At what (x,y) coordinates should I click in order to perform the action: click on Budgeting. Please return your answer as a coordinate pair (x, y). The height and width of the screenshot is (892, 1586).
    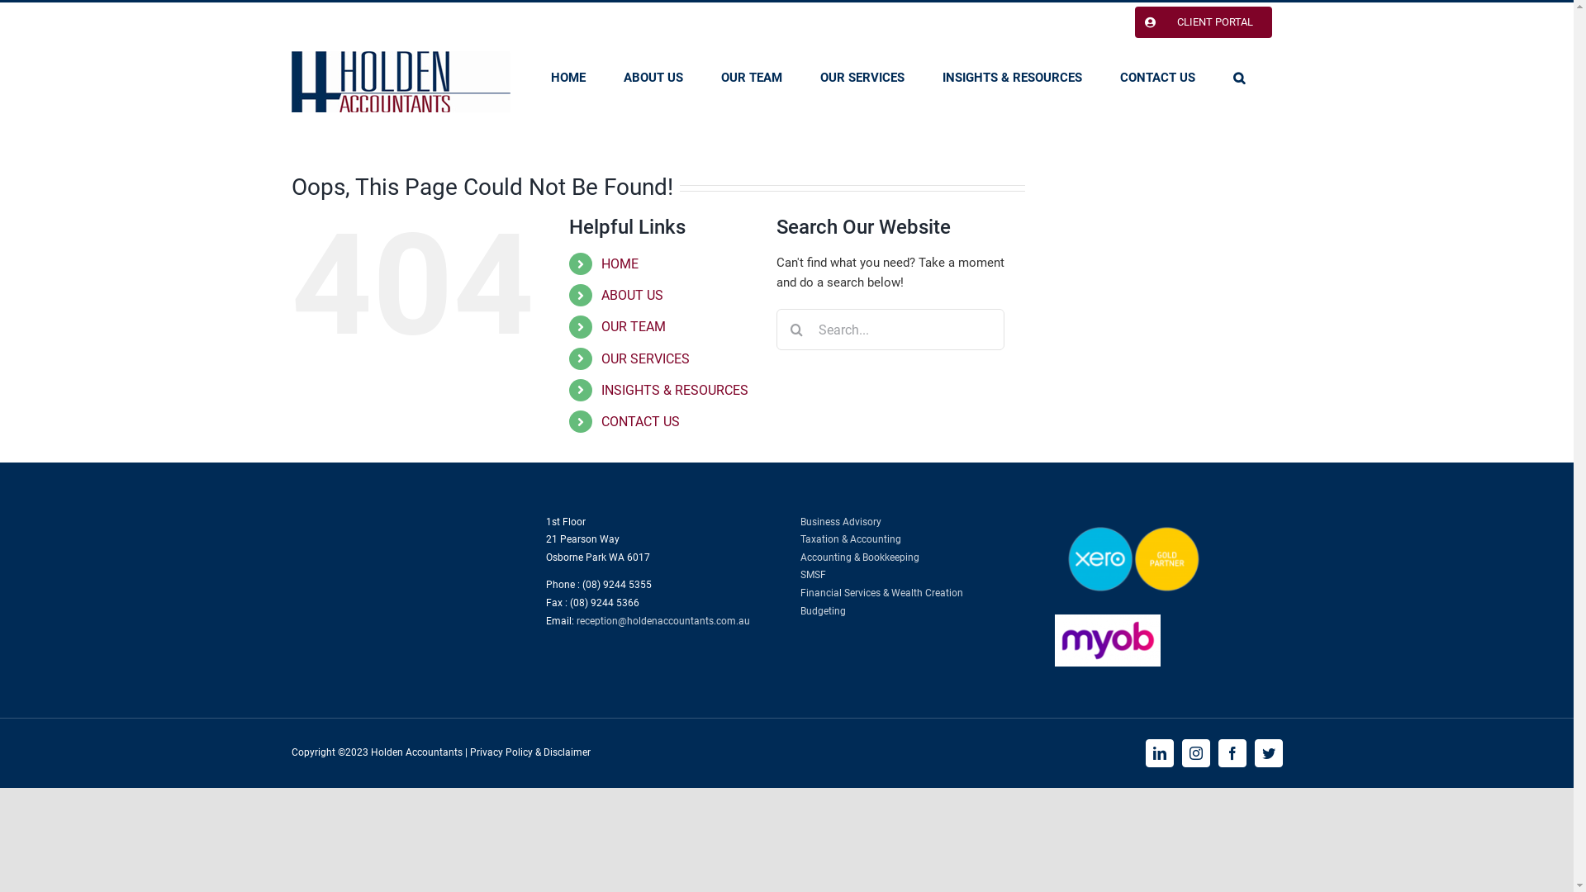
    Looking at the image, I should click on (823, 611).